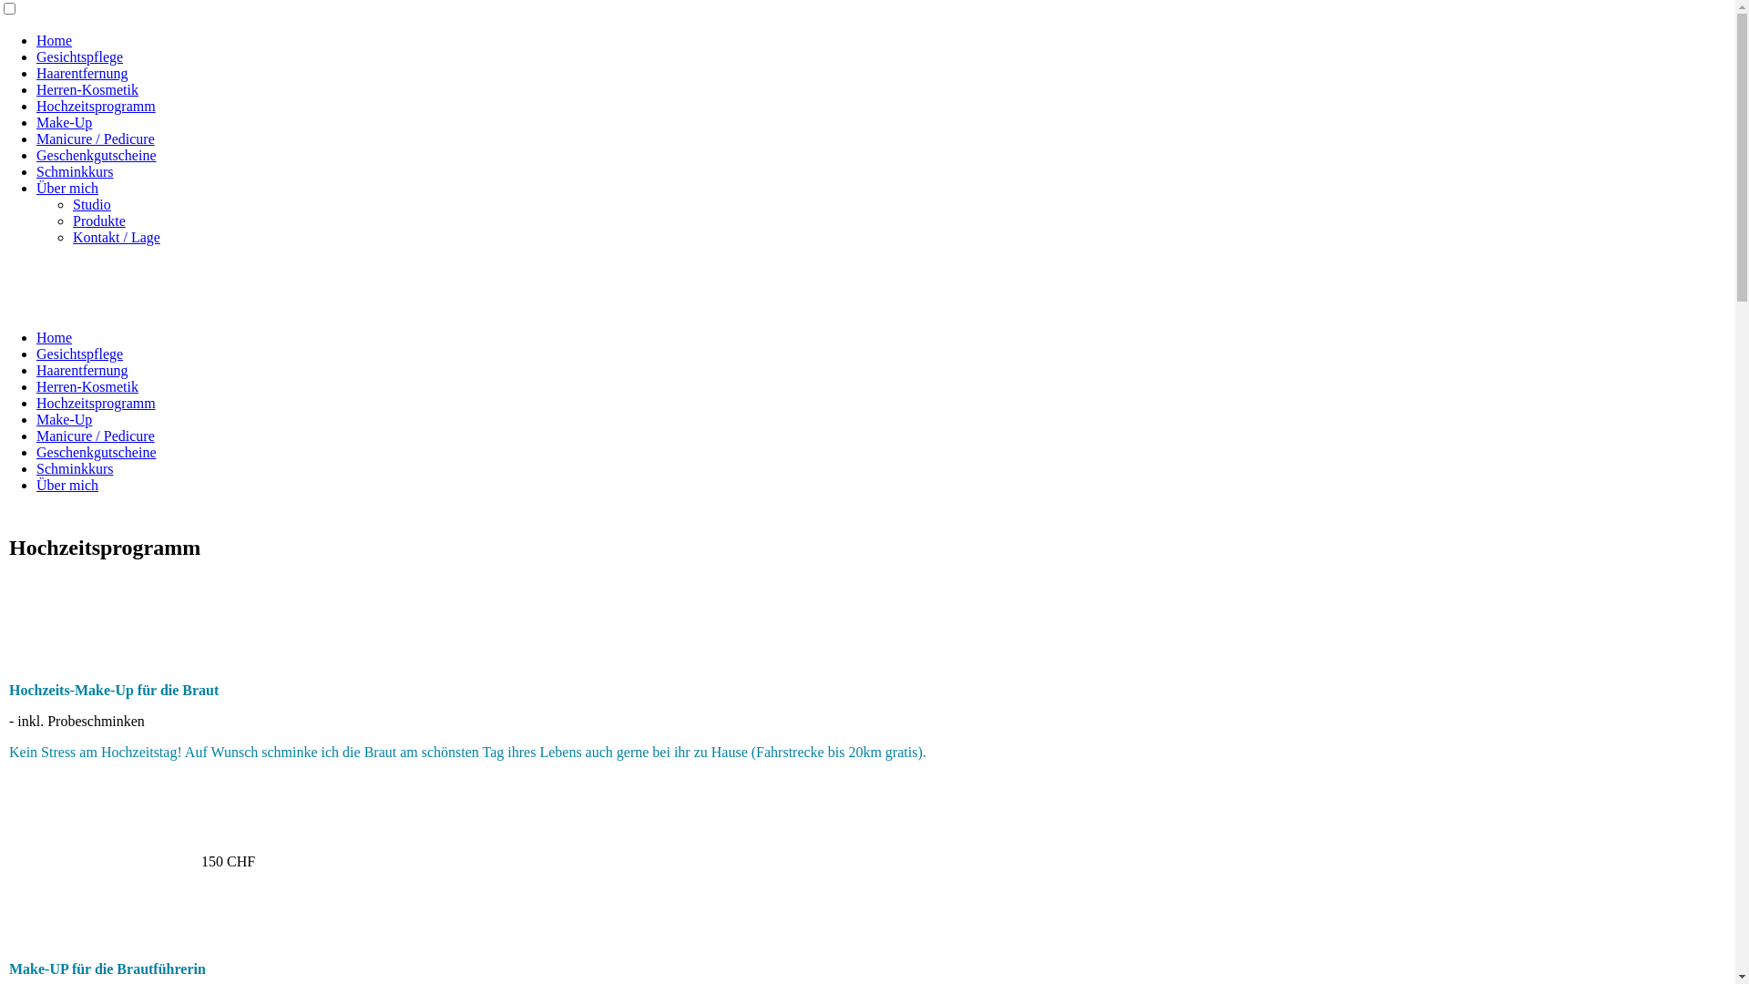 The height and width of the screenshot is (984, 1749). What do you see at coordinates (92, 204) in the screenshot?
I see `Studio` at bounding box center [92, 204].